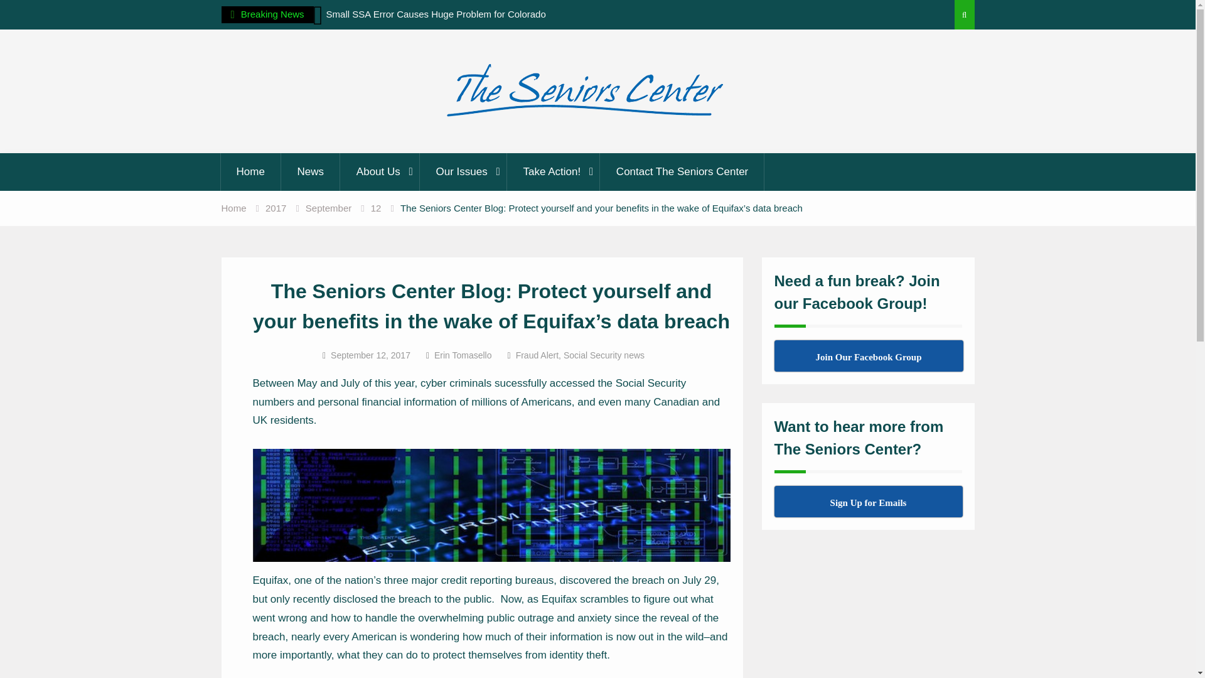 This screenshot has height=678, width=1205. What do you see at coordinates (311, 172) in the screenshot?
I see `News` at bounding box center [311, 172].